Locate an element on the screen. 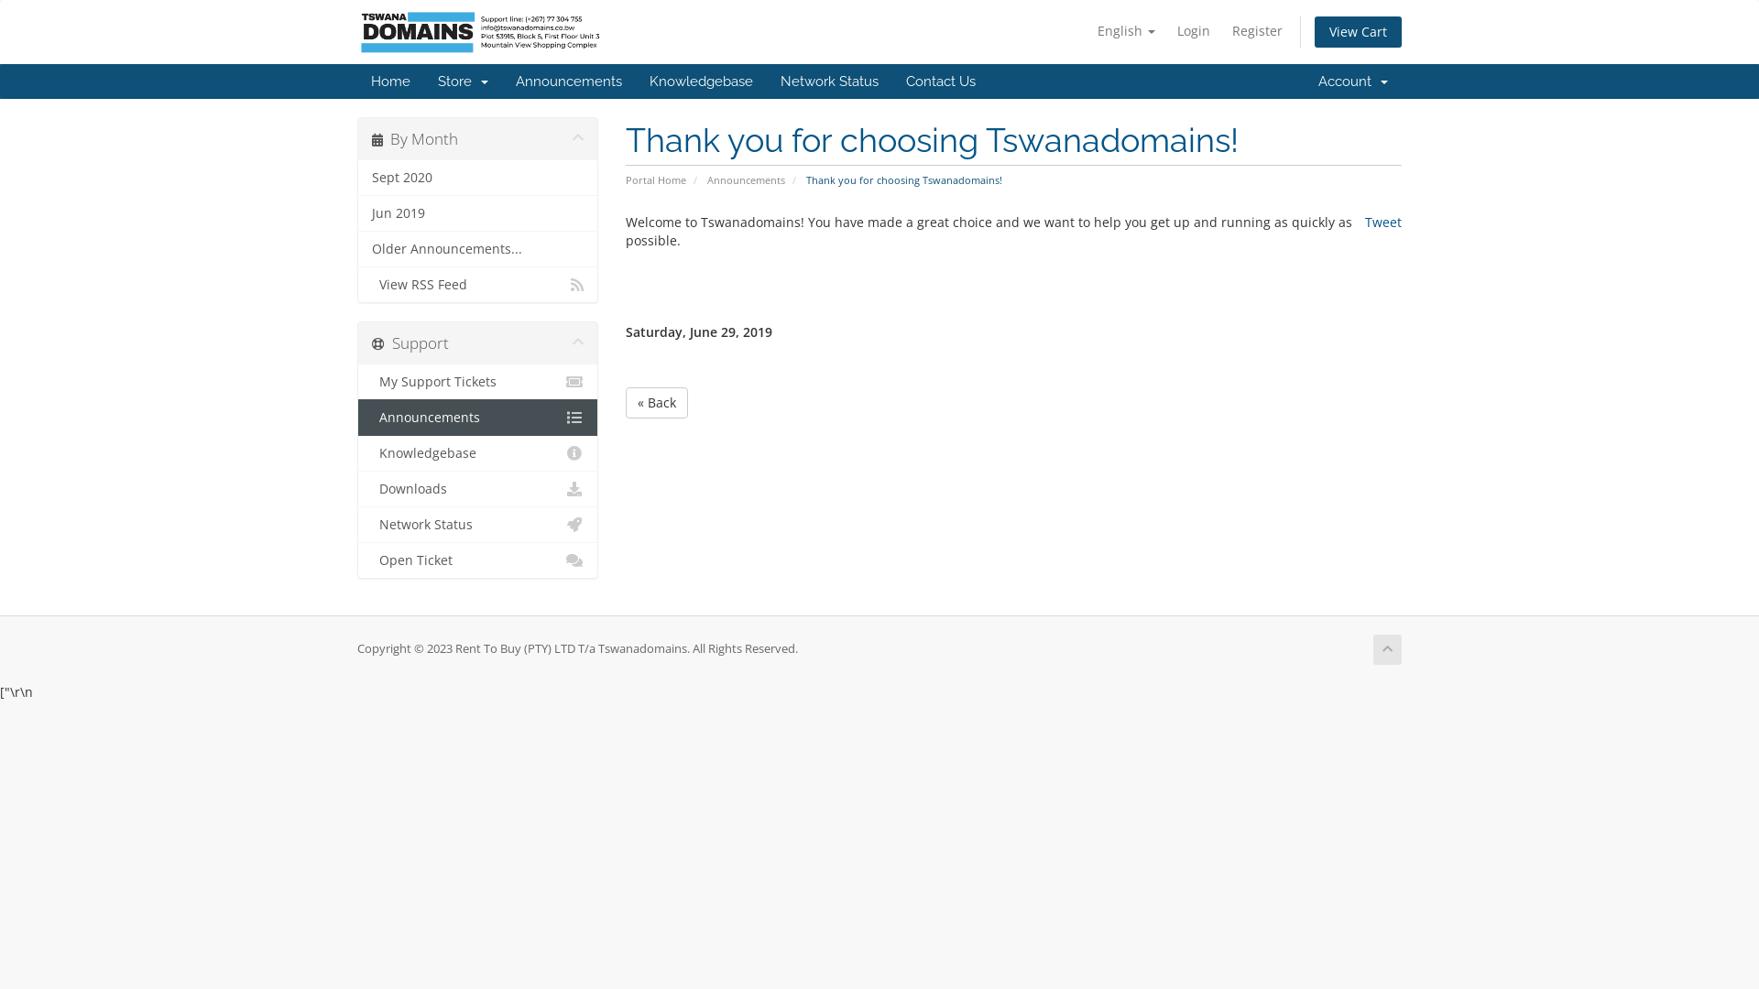  View Cart is located at coordinates (1358, 32).